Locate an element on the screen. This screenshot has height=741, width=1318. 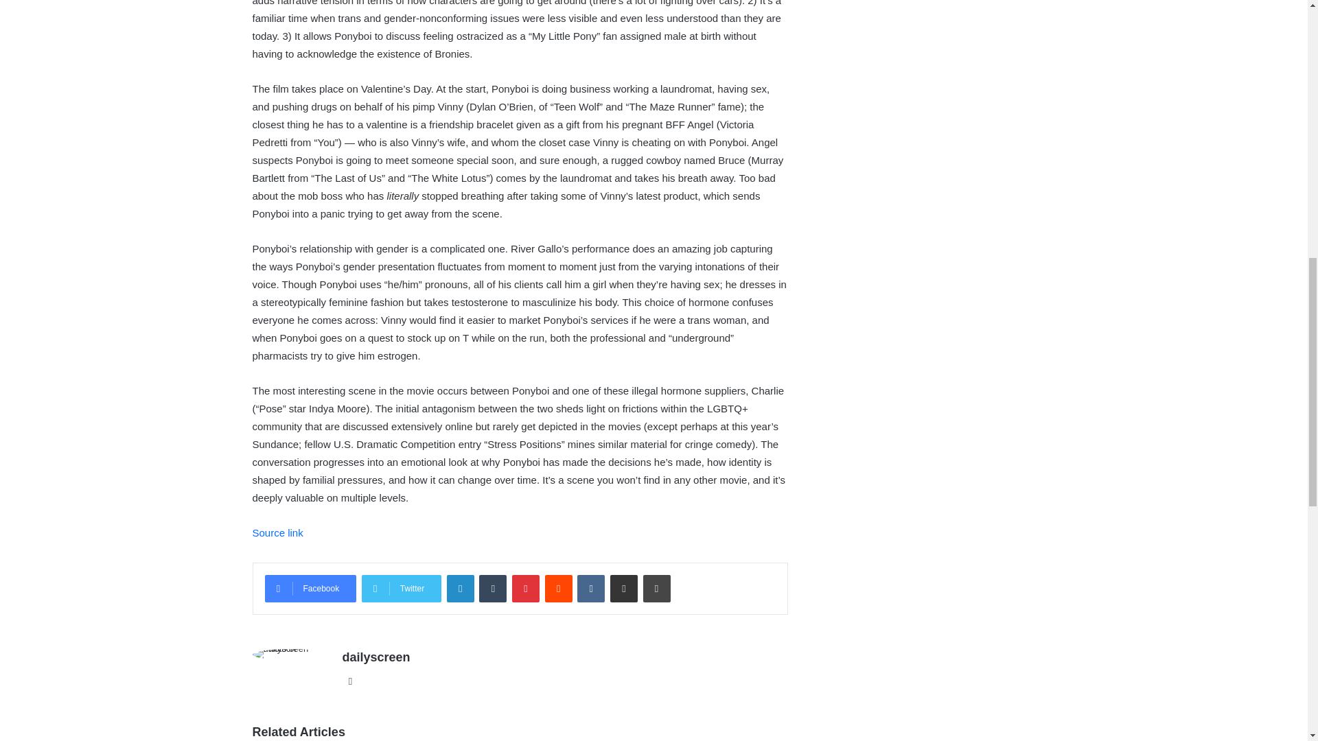
Share via Email is located at coordinates (623, 589).